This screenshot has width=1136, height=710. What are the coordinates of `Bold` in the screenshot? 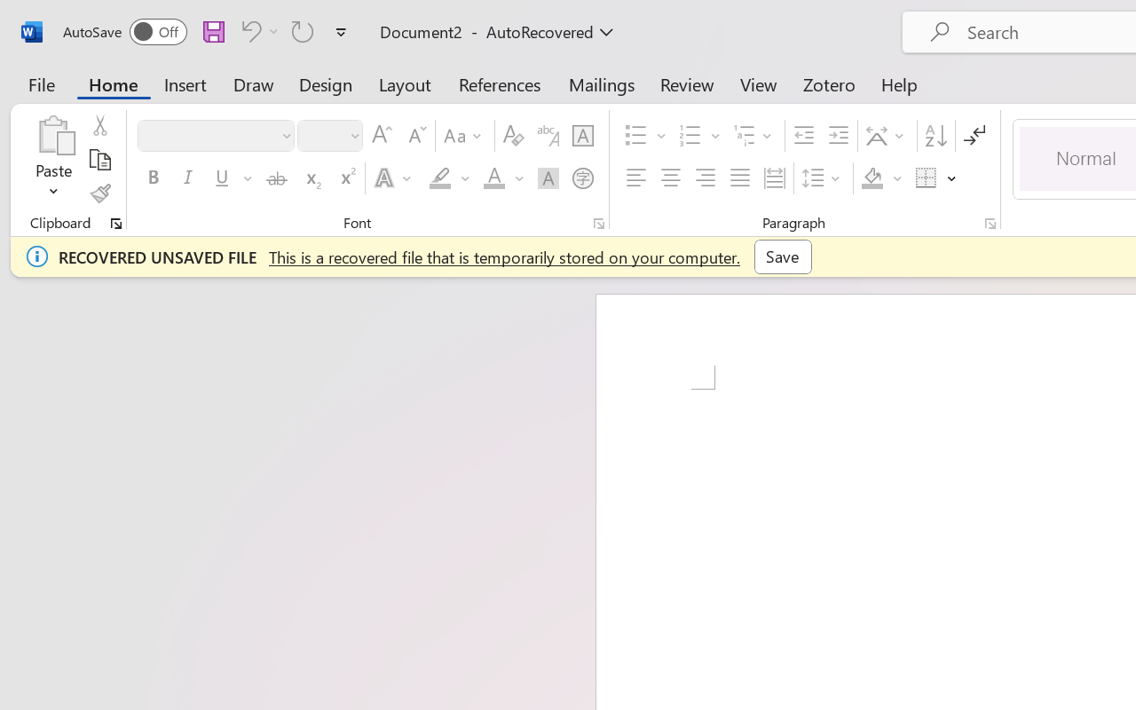 It's located at (153, 178).